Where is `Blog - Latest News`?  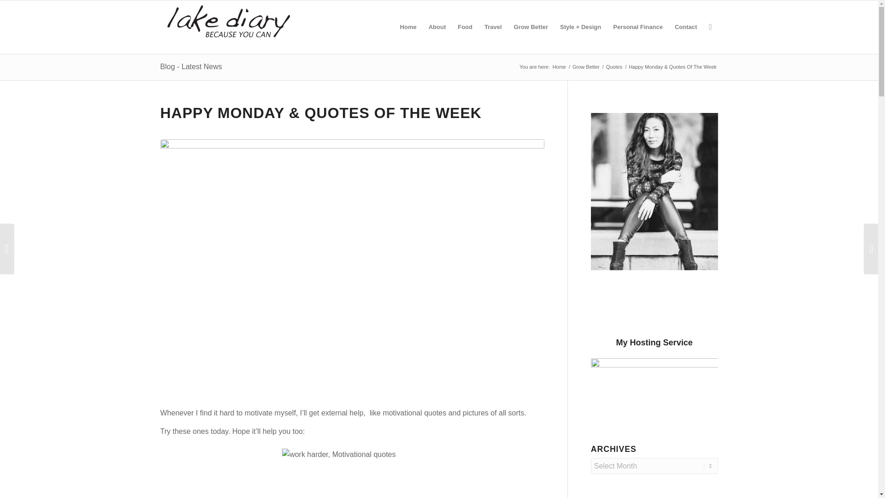 Blog - Latest News is located at coordinates (191, 66).